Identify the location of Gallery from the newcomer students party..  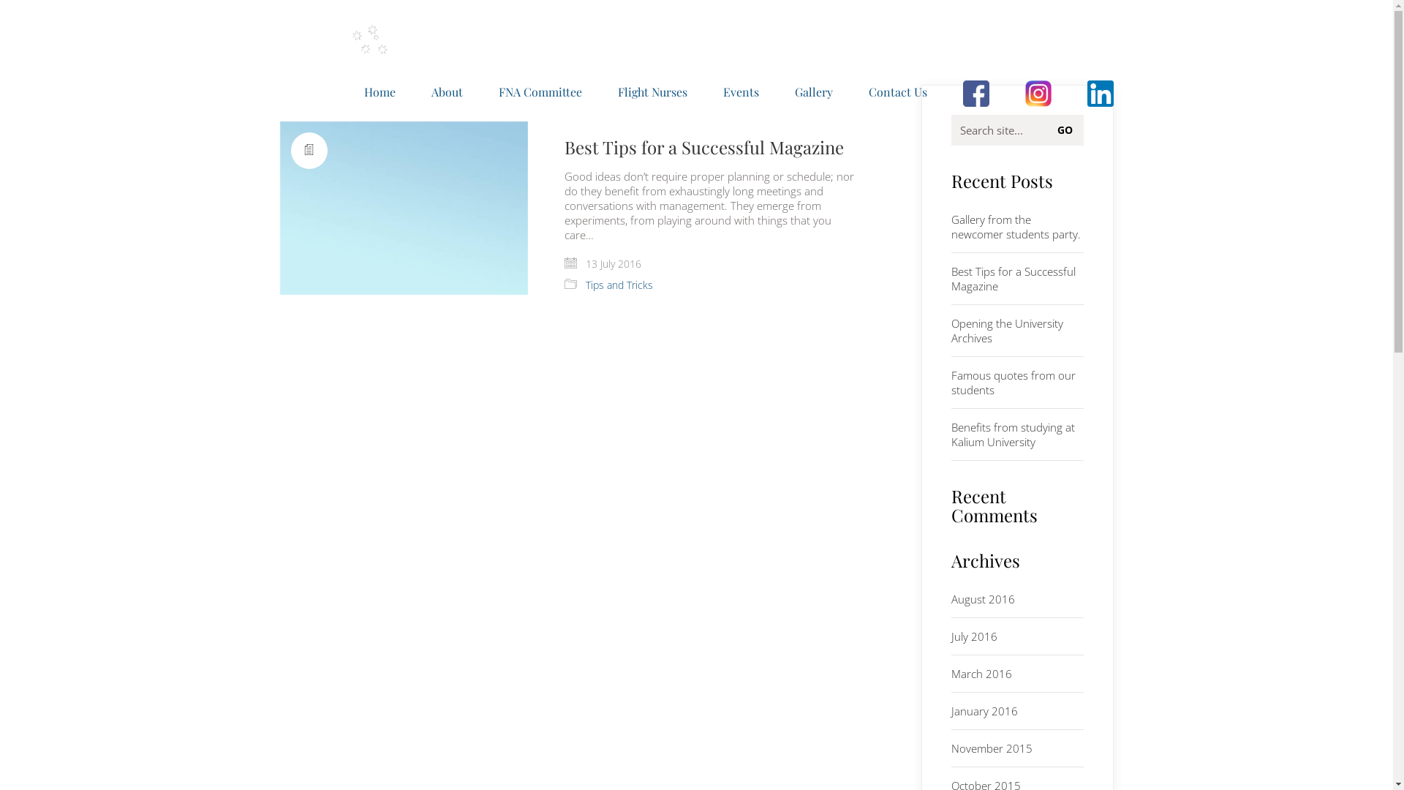
(1018, 227).